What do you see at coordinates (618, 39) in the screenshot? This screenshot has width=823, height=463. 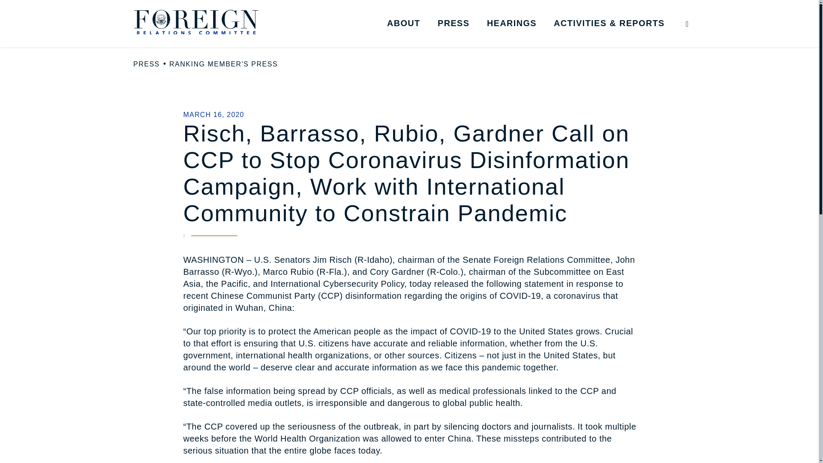 I see `Nominations` at bounding box center [618, 39].